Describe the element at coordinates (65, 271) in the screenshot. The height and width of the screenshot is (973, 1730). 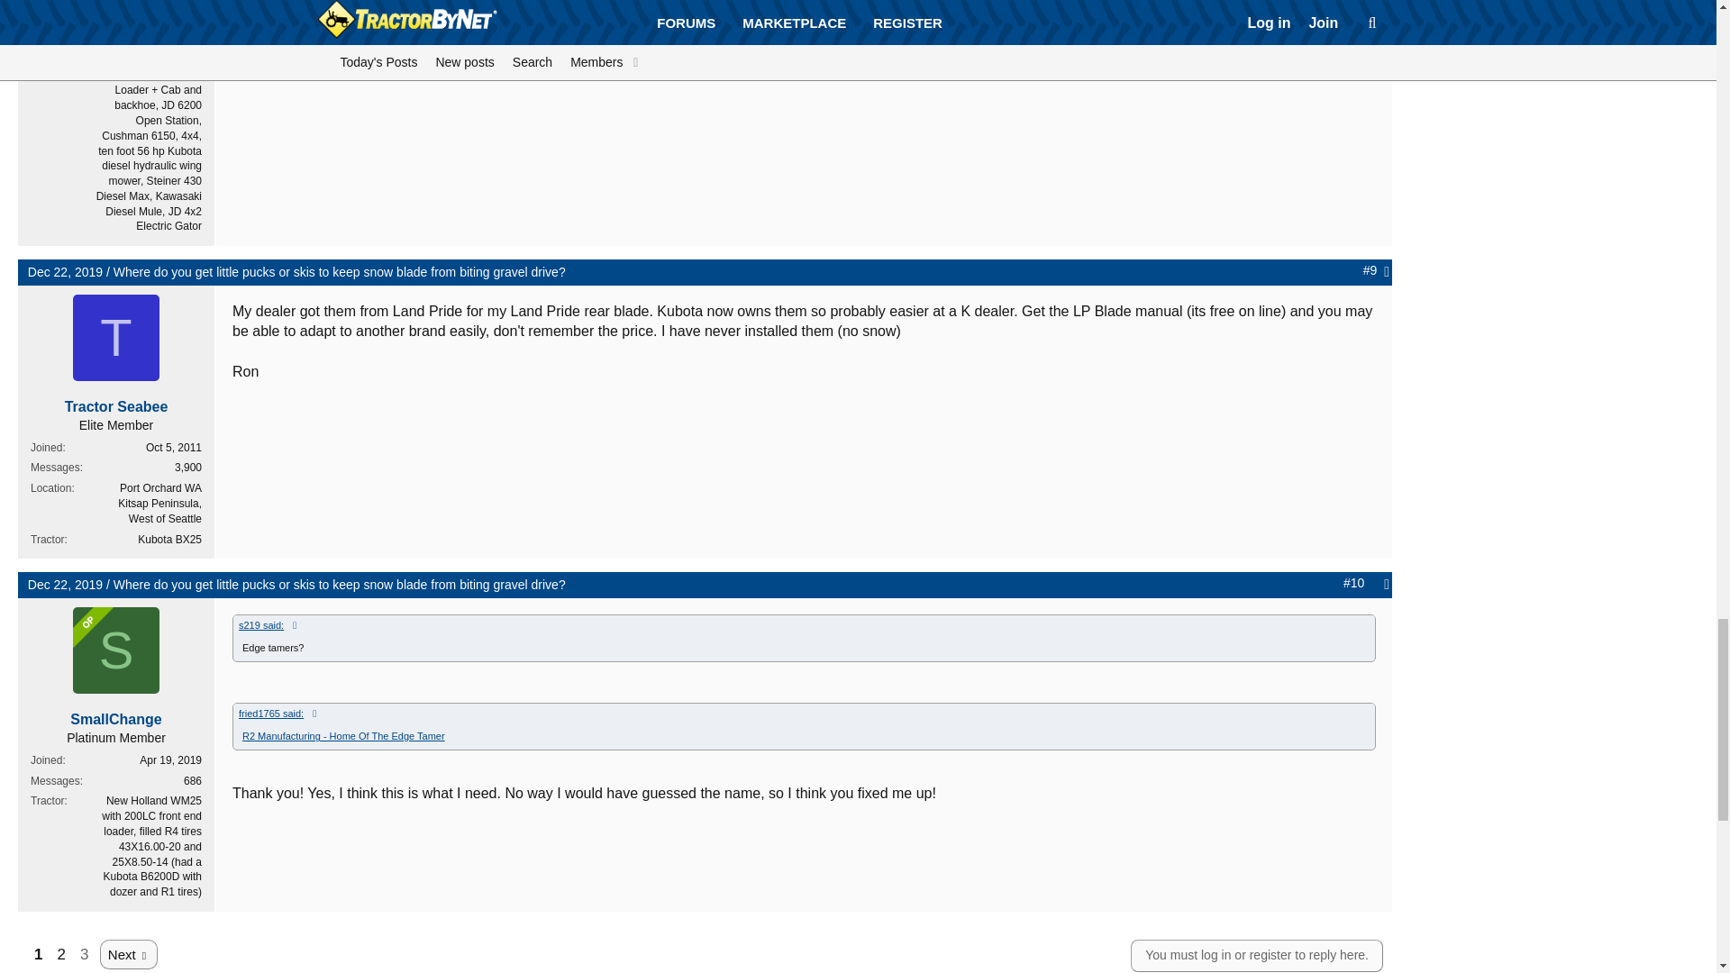
I see `Dec 22, 2019 at 12:08 AM` at that location.